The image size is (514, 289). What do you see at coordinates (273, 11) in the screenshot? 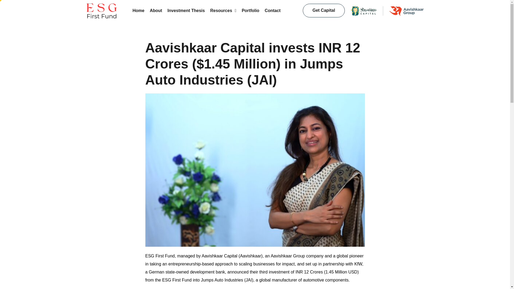
I see `Contact` at bounding box center [273, 11].